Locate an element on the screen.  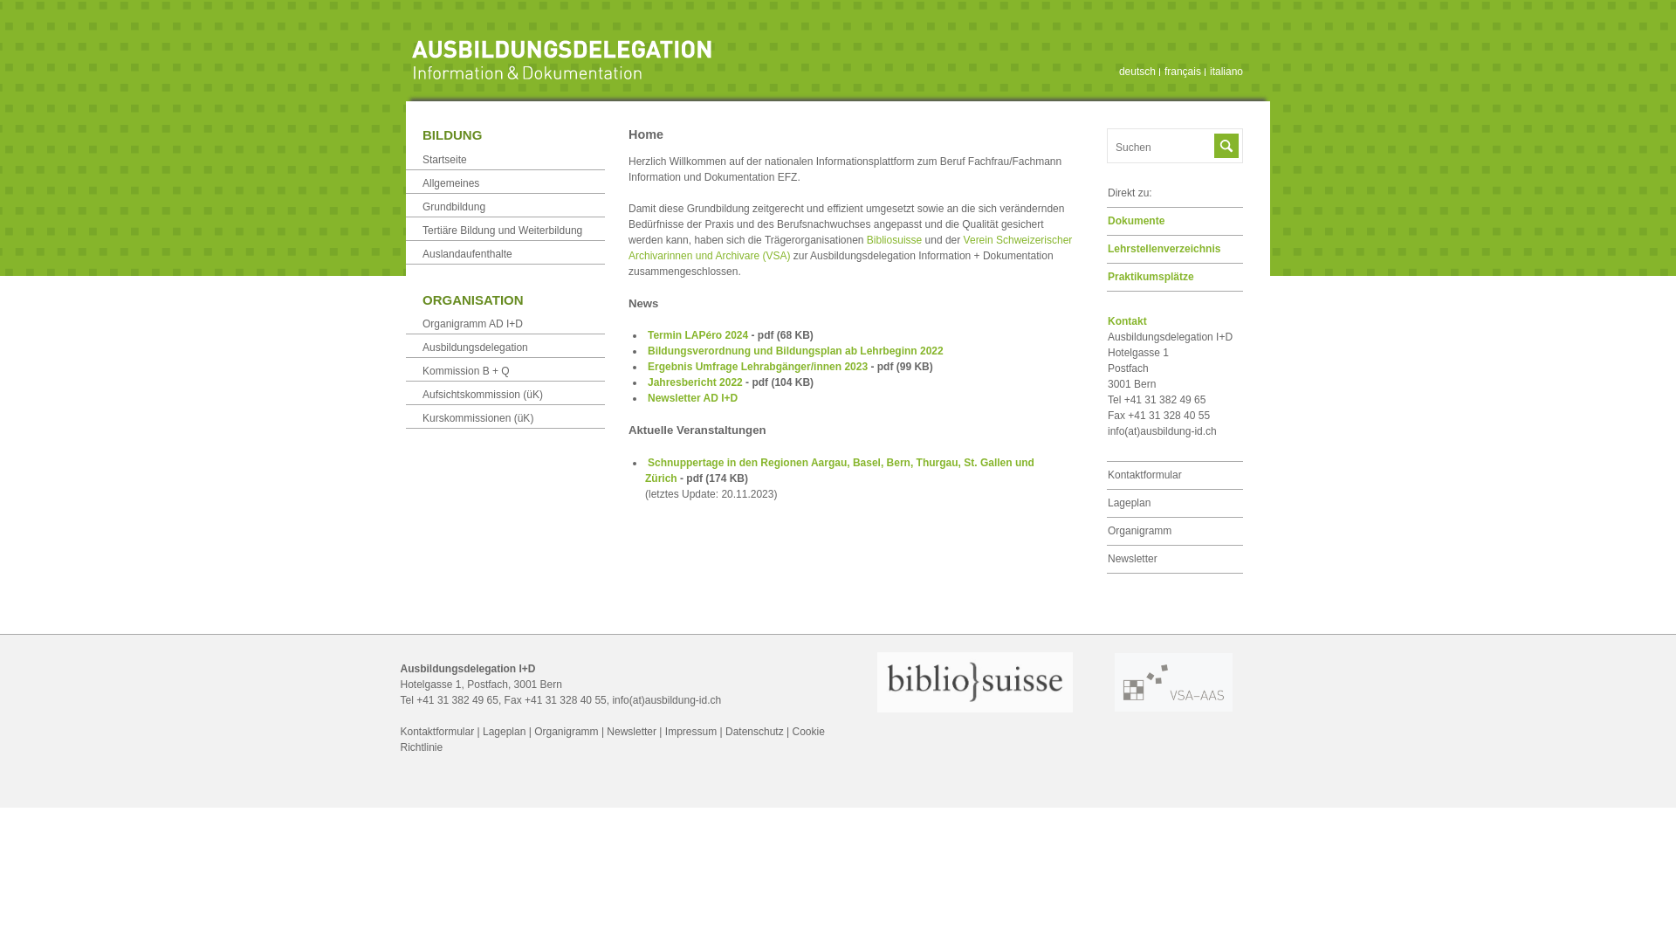
Bibliosuisse is located at coordinates (894, 240).